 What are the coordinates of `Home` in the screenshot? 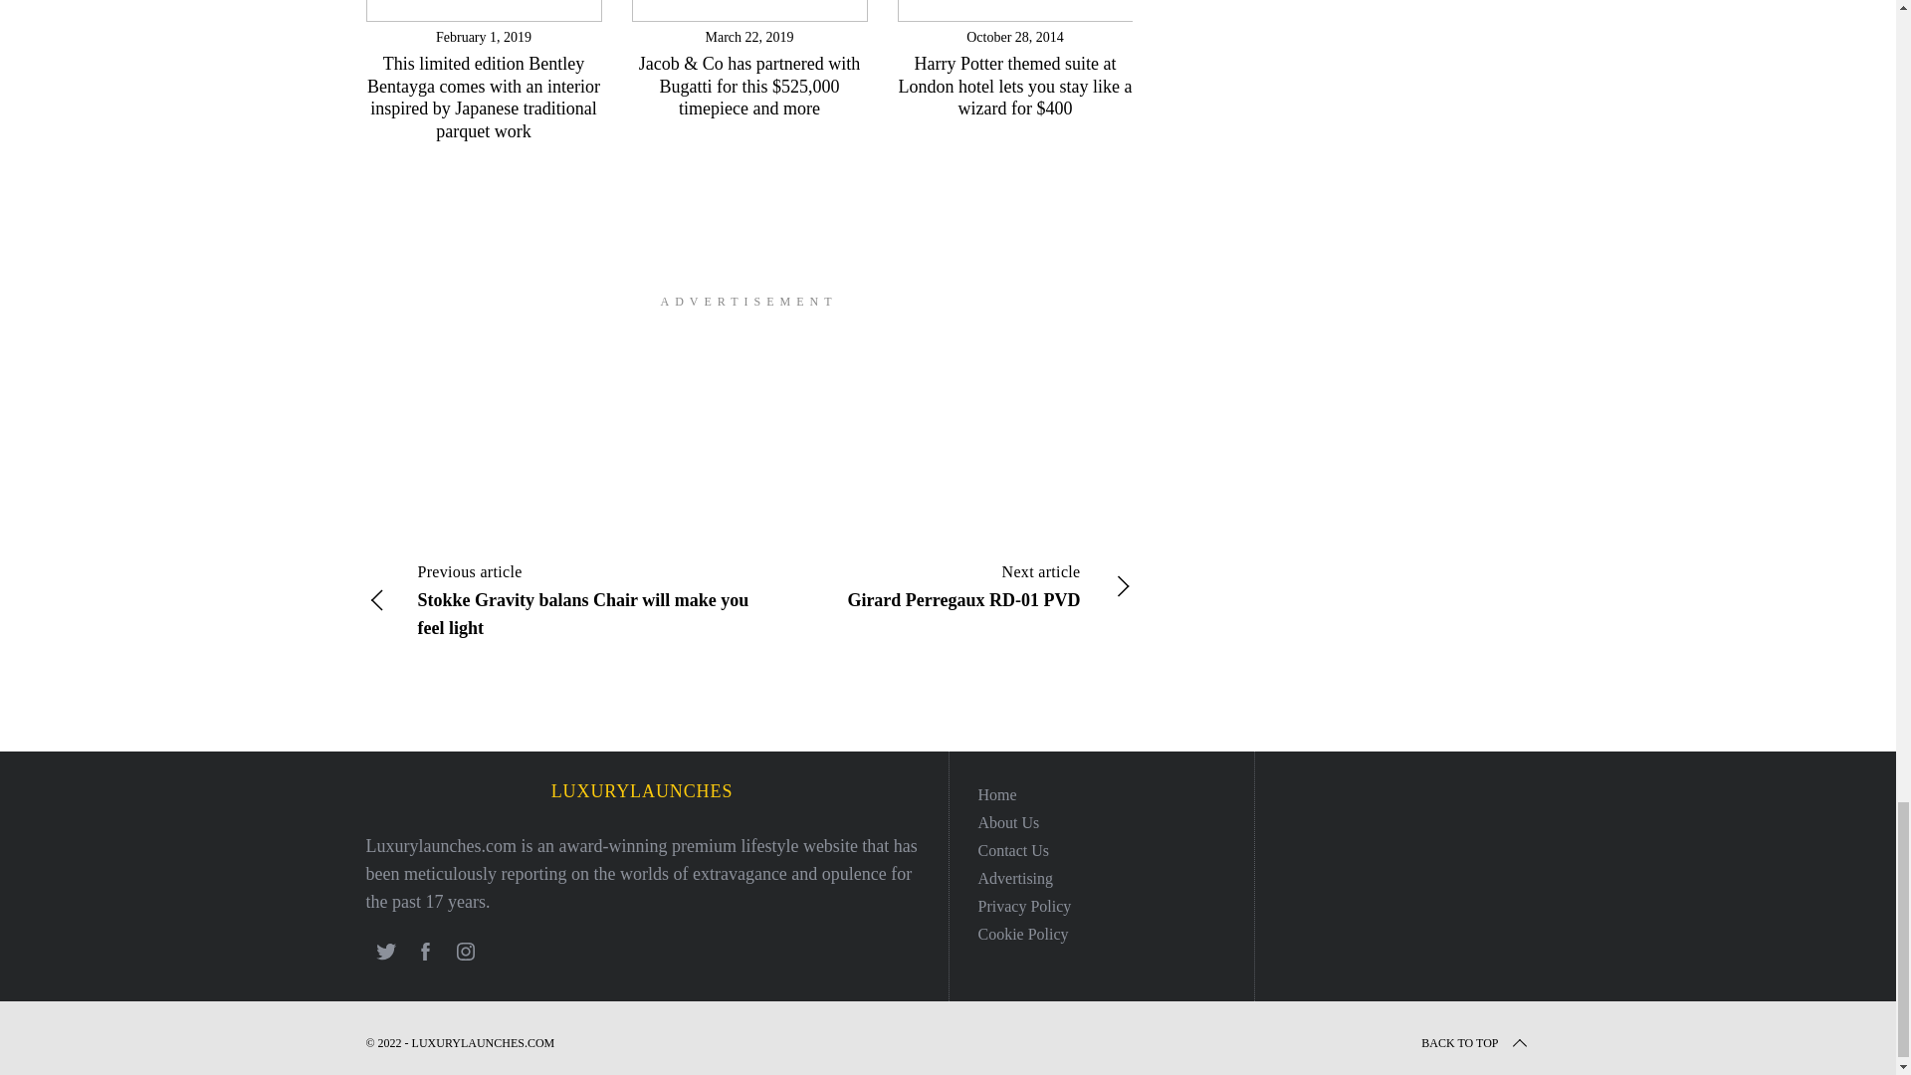 It's located at (996, 793).